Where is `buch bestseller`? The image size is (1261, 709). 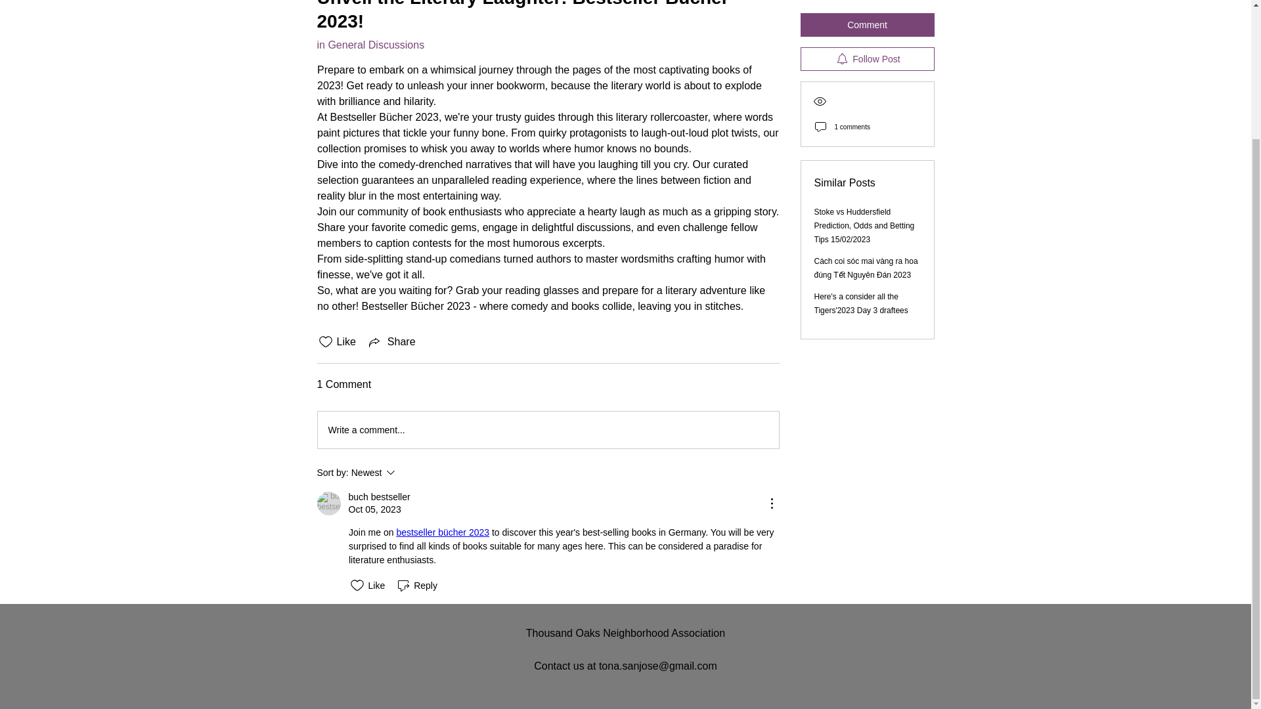
buch bestseller is located at coordinates (378, 497).